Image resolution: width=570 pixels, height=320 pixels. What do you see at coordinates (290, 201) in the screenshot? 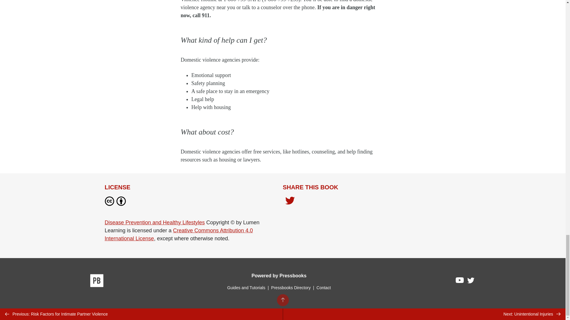
I see `Share on Twitter` at bounding box center [290, 201].